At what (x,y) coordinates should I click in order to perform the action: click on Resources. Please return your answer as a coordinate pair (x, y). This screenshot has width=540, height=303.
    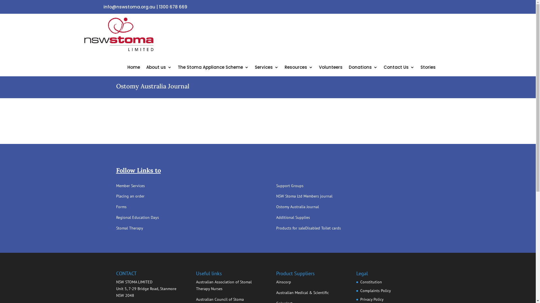
    Looking at the image, I should click on (299, 68).